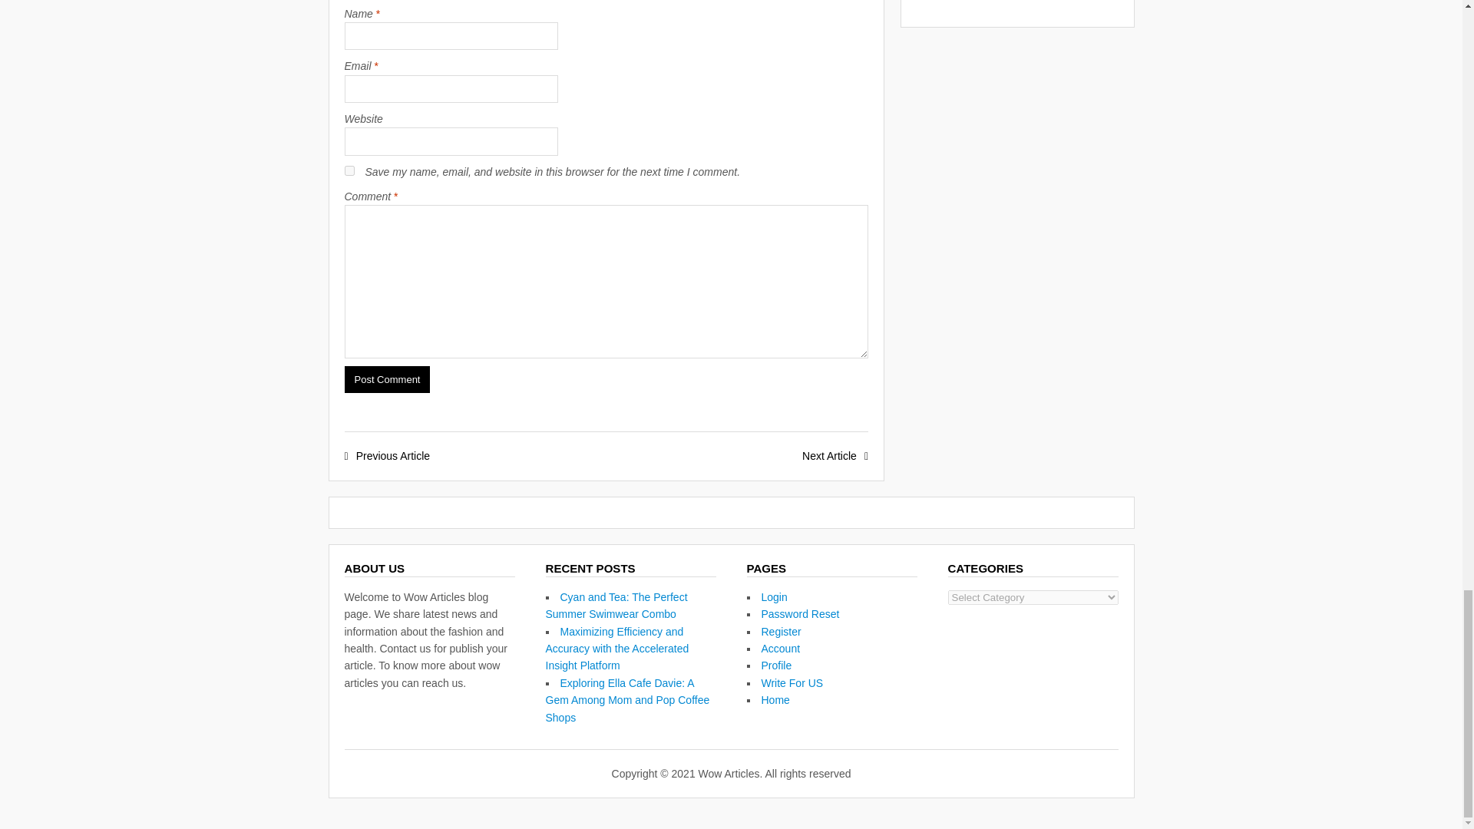  I want to click on Post Comment, so click(387, 380).